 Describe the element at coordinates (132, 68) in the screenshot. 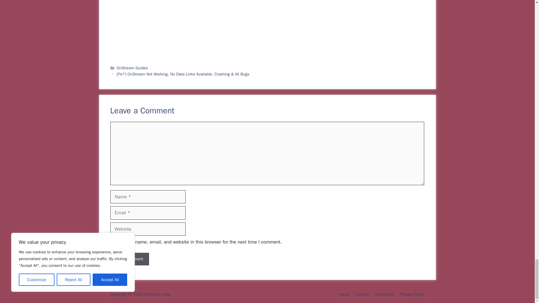

I see `OnStream Guides` at that location.